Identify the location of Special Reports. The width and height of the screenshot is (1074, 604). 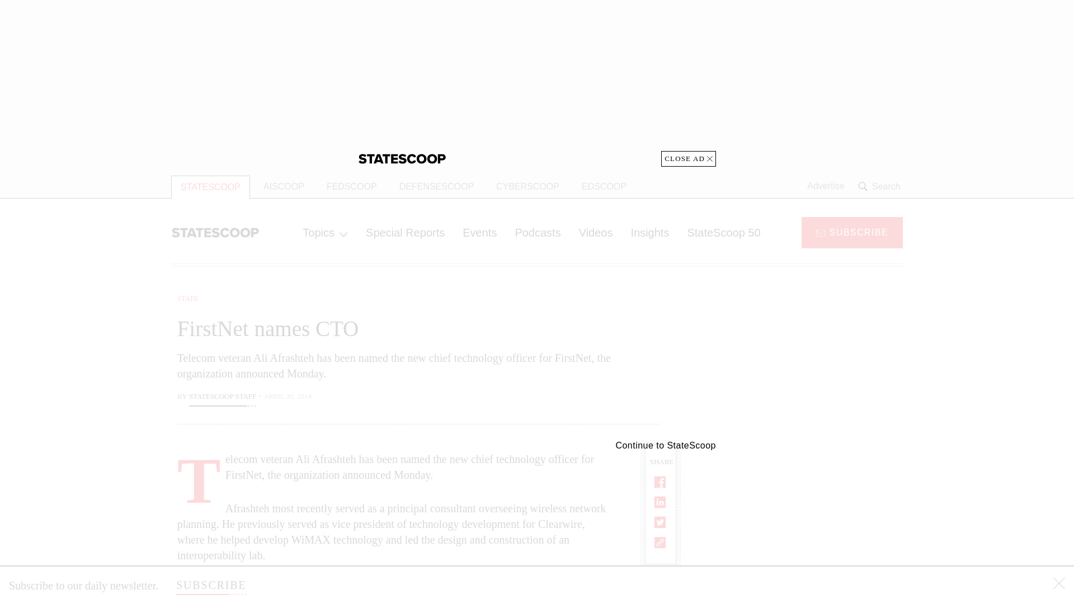
(405, 232).